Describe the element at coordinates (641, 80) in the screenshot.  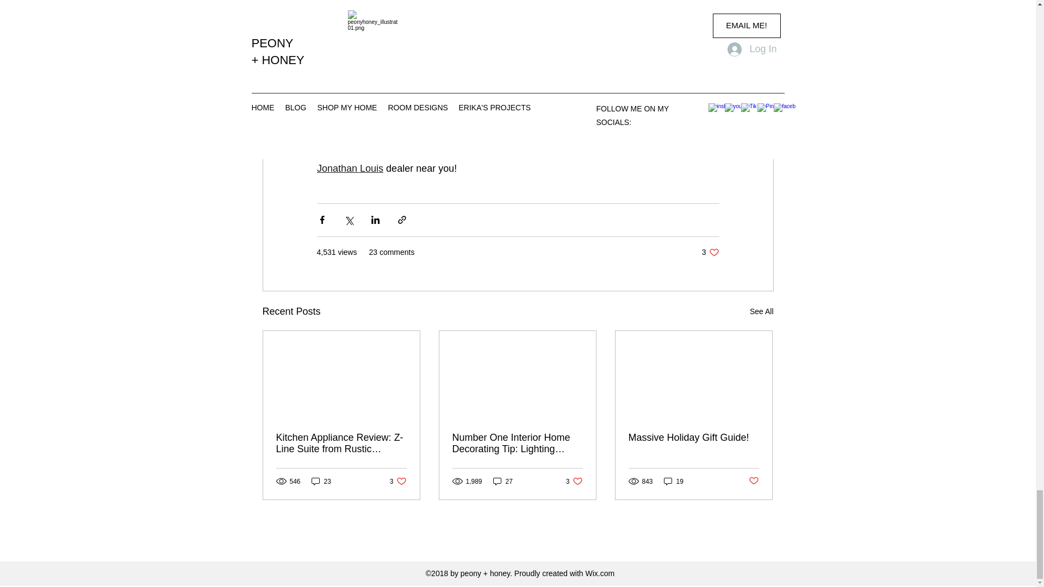
I see `Harris Sectional` at that location.